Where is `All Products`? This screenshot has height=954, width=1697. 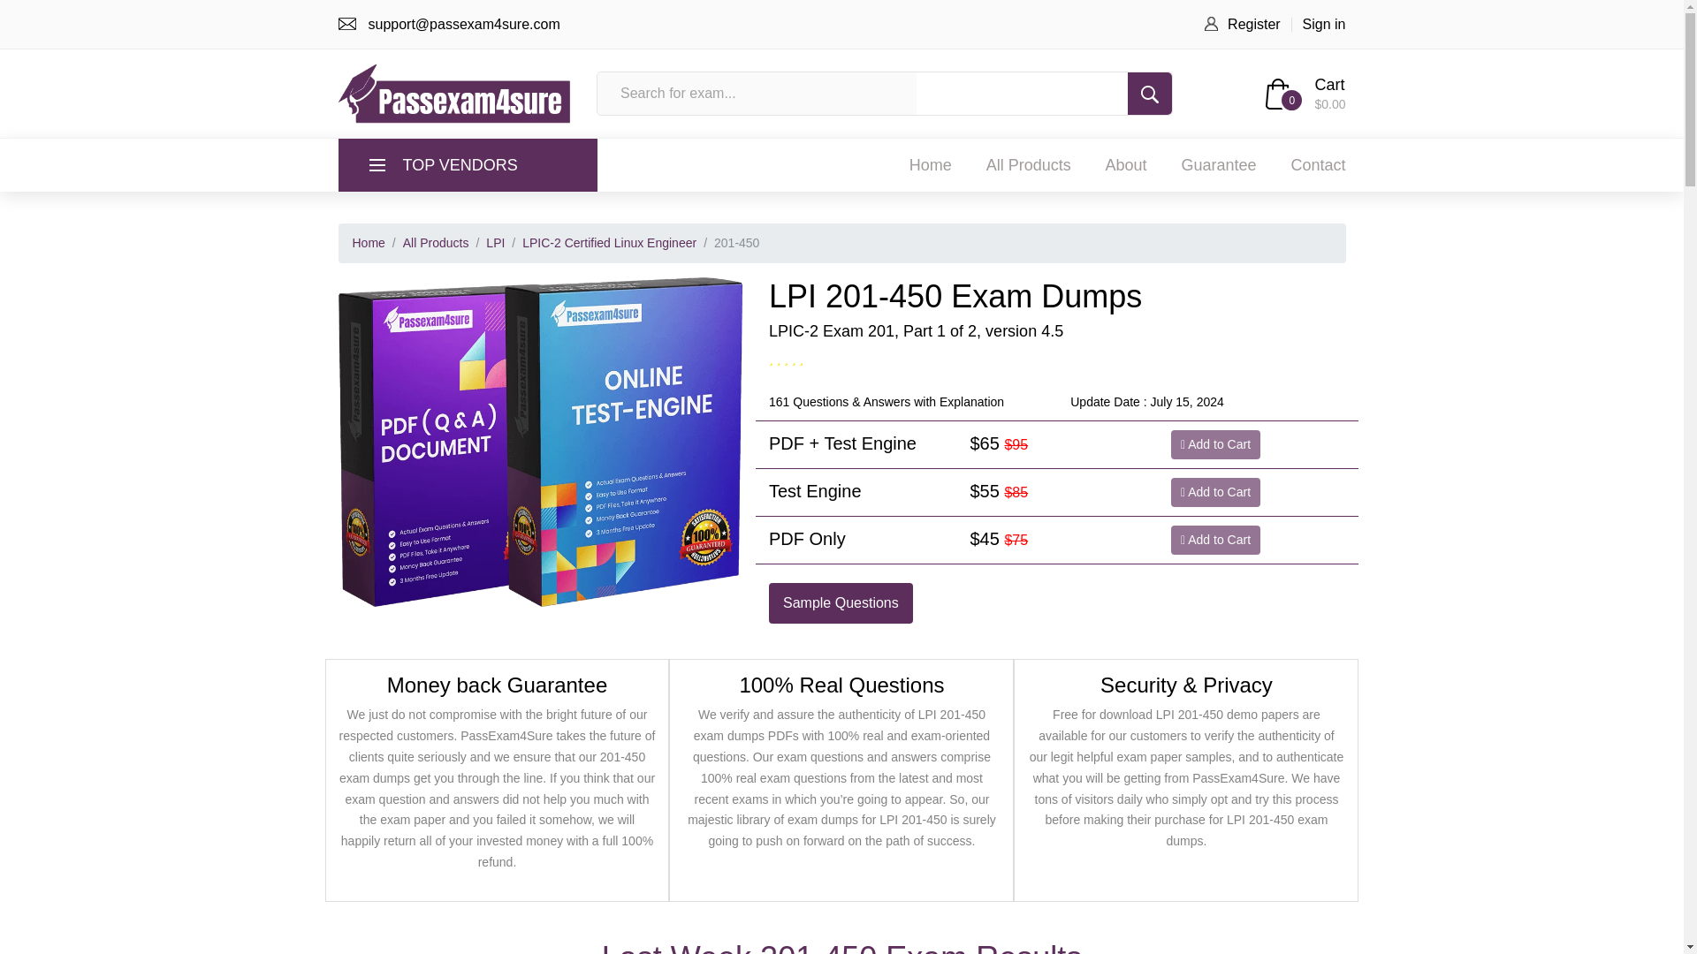
All Products is located at coordinates (437, 242).